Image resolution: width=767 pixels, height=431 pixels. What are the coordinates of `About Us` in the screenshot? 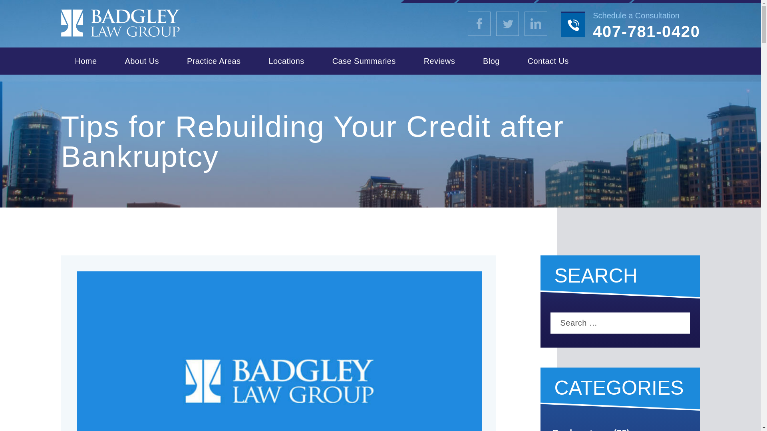 It's located at (141, 61).